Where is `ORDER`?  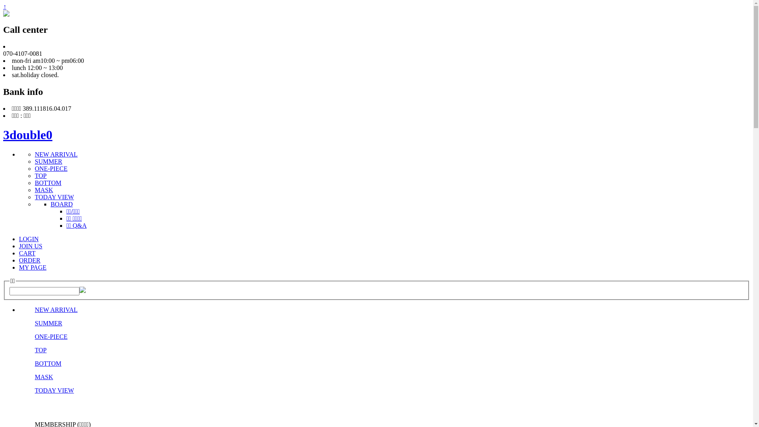
ORDER is located at coordinates (30, 260).